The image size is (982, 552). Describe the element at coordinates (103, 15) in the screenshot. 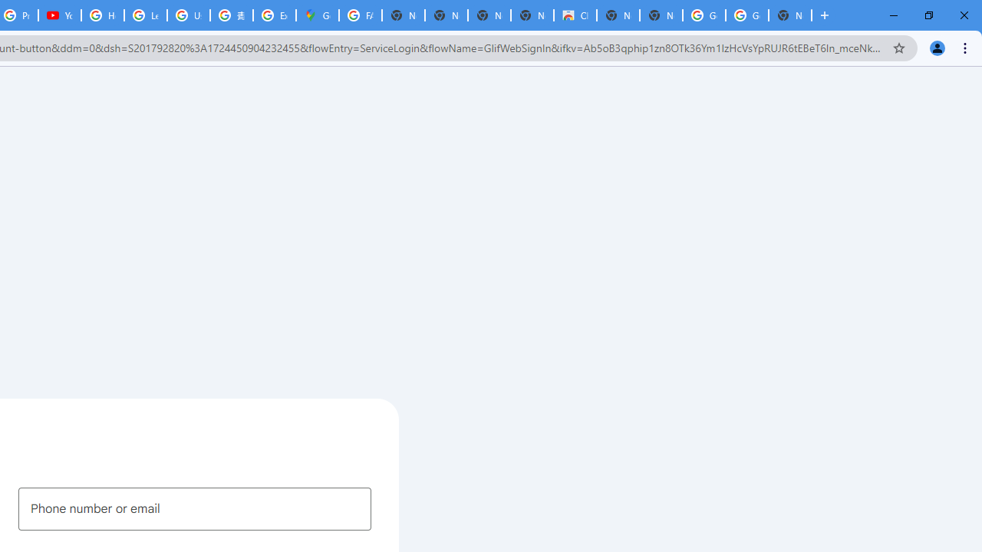

I see `How Chrome protects your passwords - Google Chrome Help` at that location.